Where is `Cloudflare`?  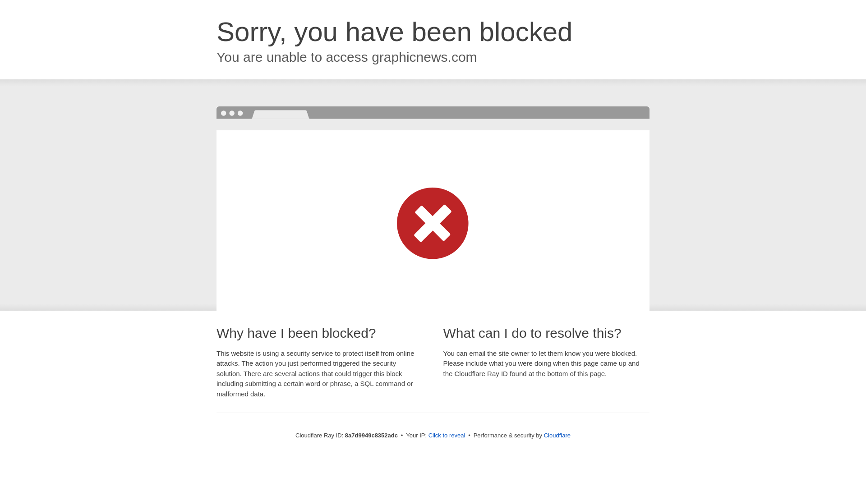 Cloudflare is located at coordinates (557, 435).